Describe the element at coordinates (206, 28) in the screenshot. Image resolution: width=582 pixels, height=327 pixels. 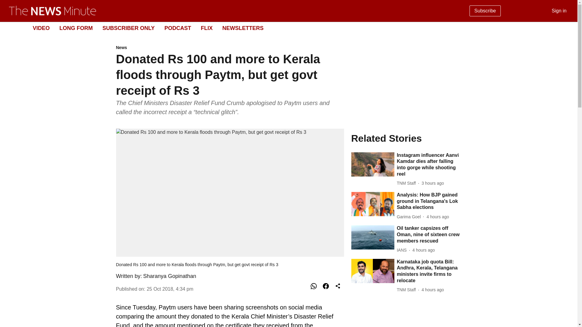
I see `FLIX` at that location.